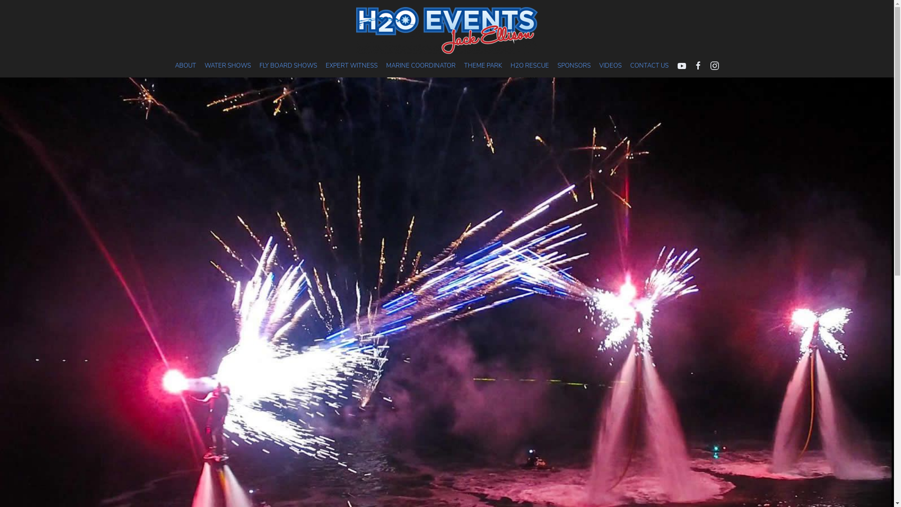 Image resolution: width=901 pixels, height=507 pixels. I want to click on WATER SHOWS, so click(227, 66).